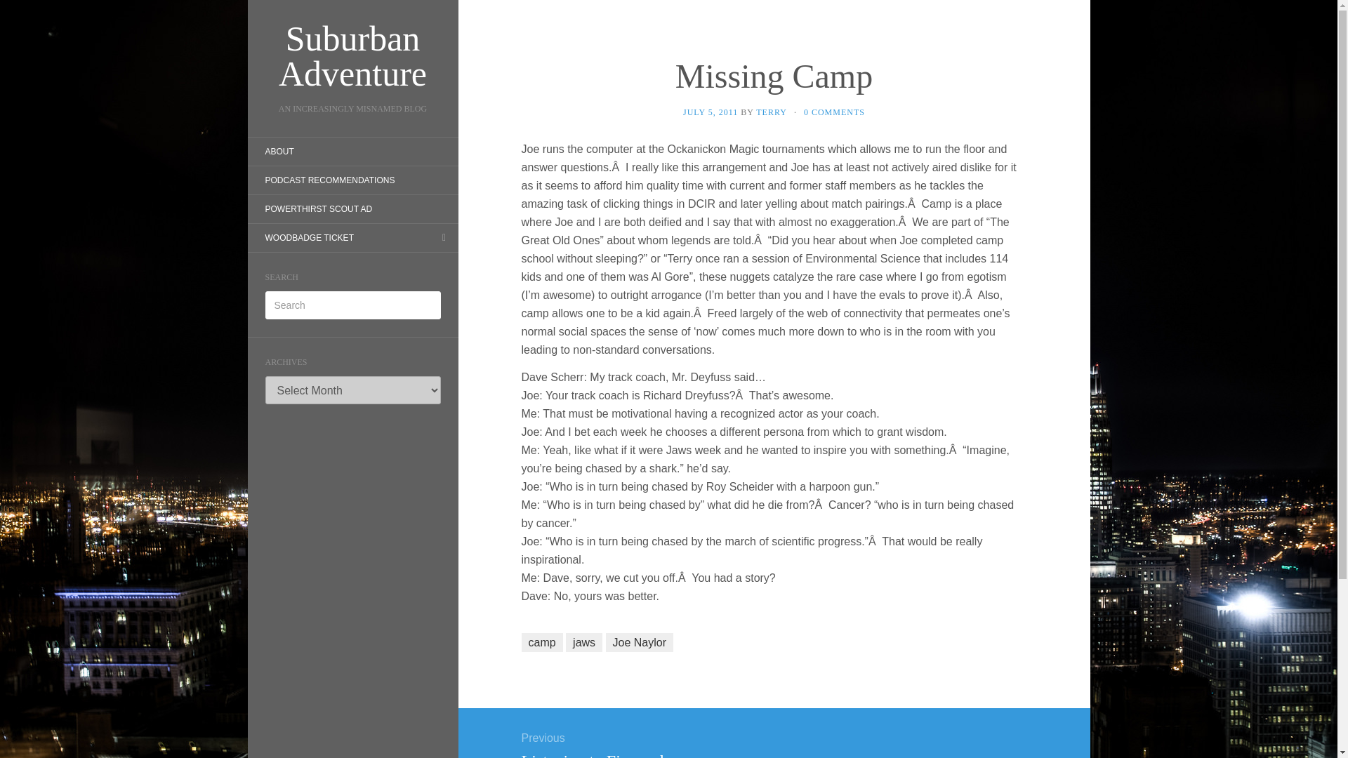 The image size is (1348, 758). I want to click on Search, so click(773, 743).